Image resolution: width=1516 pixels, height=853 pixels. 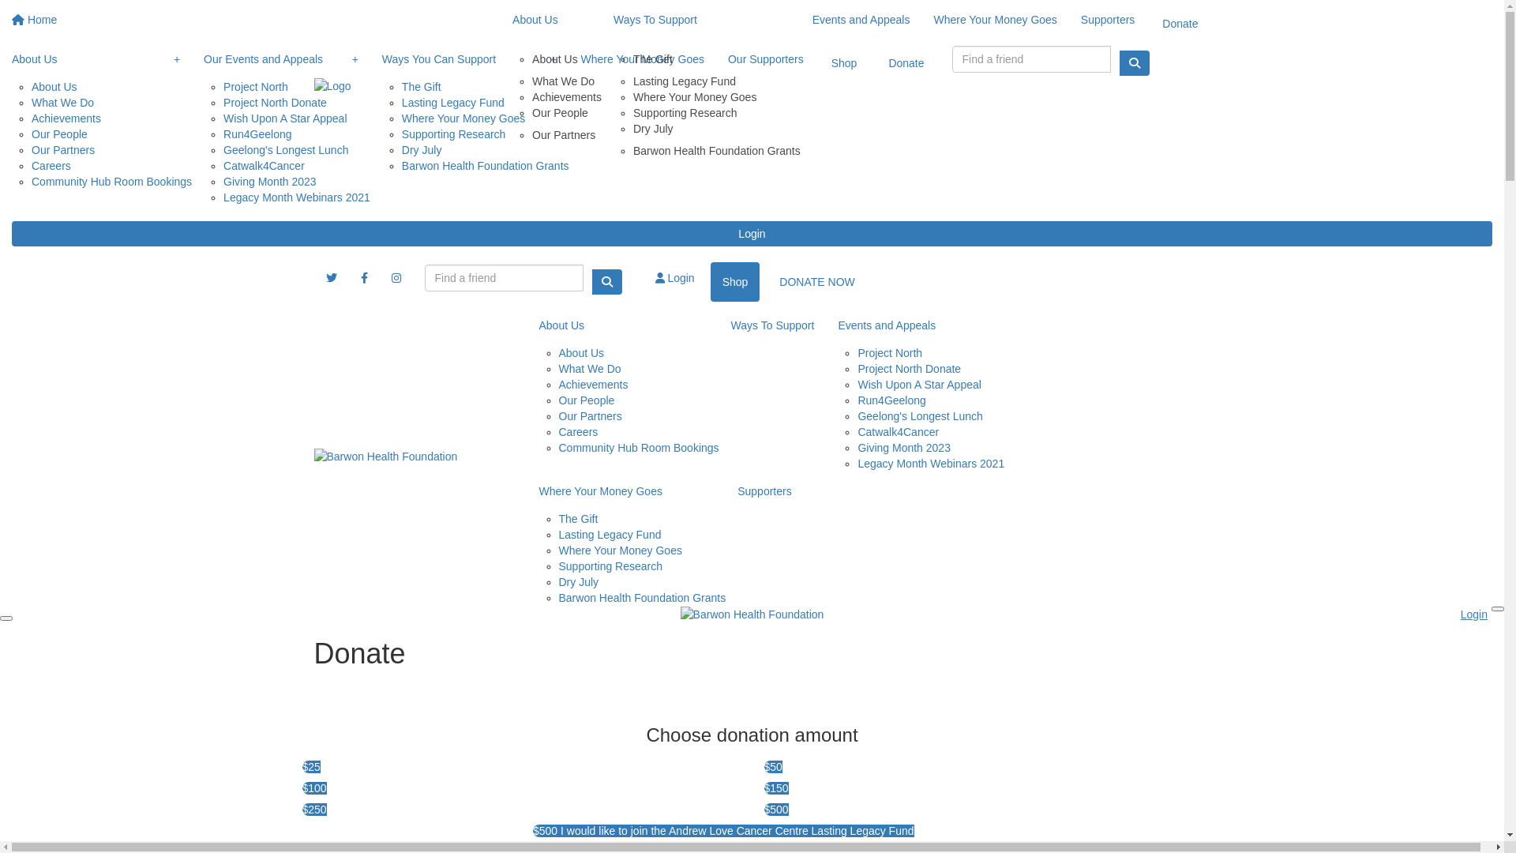 I want to click on Home, so click(x=35, y=20).